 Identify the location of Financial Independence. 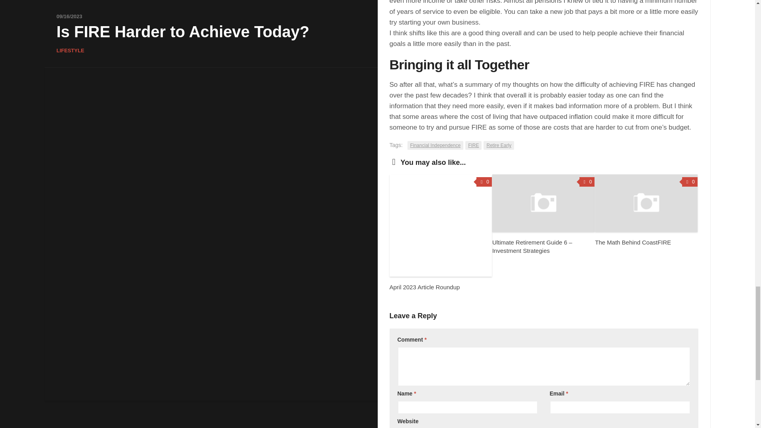
(435, 145).